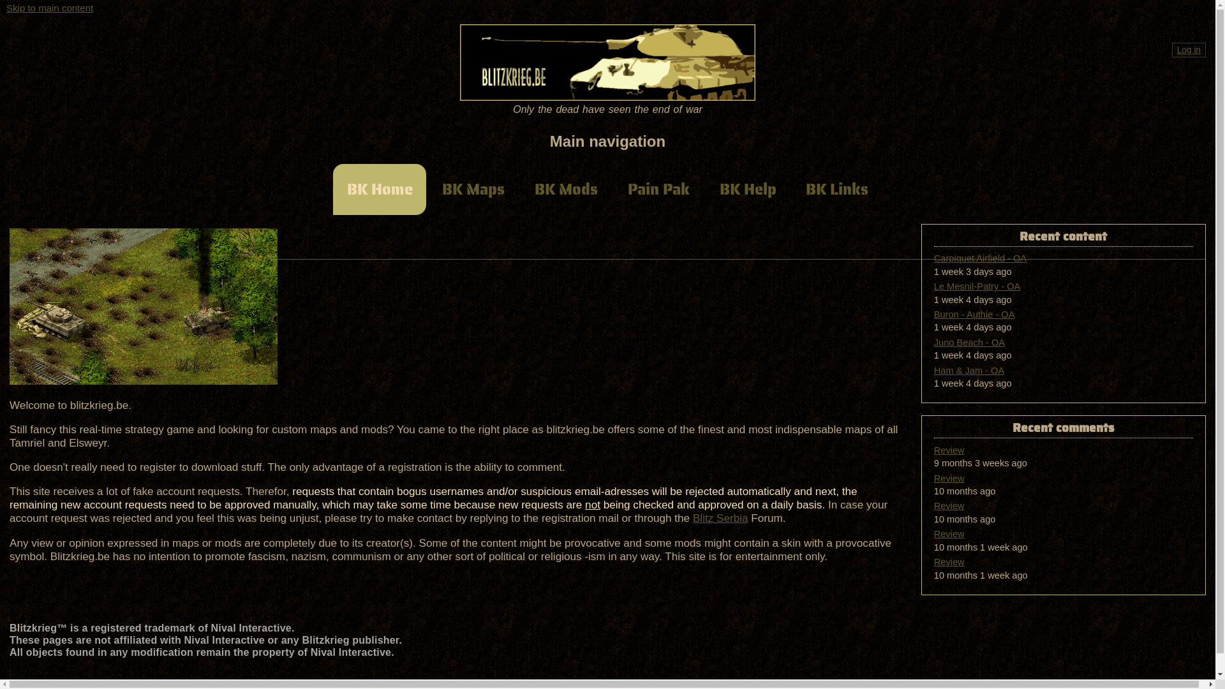  Describe the element at coordinates (1189, 50) in the screenshot. I see `Log in` at that location.